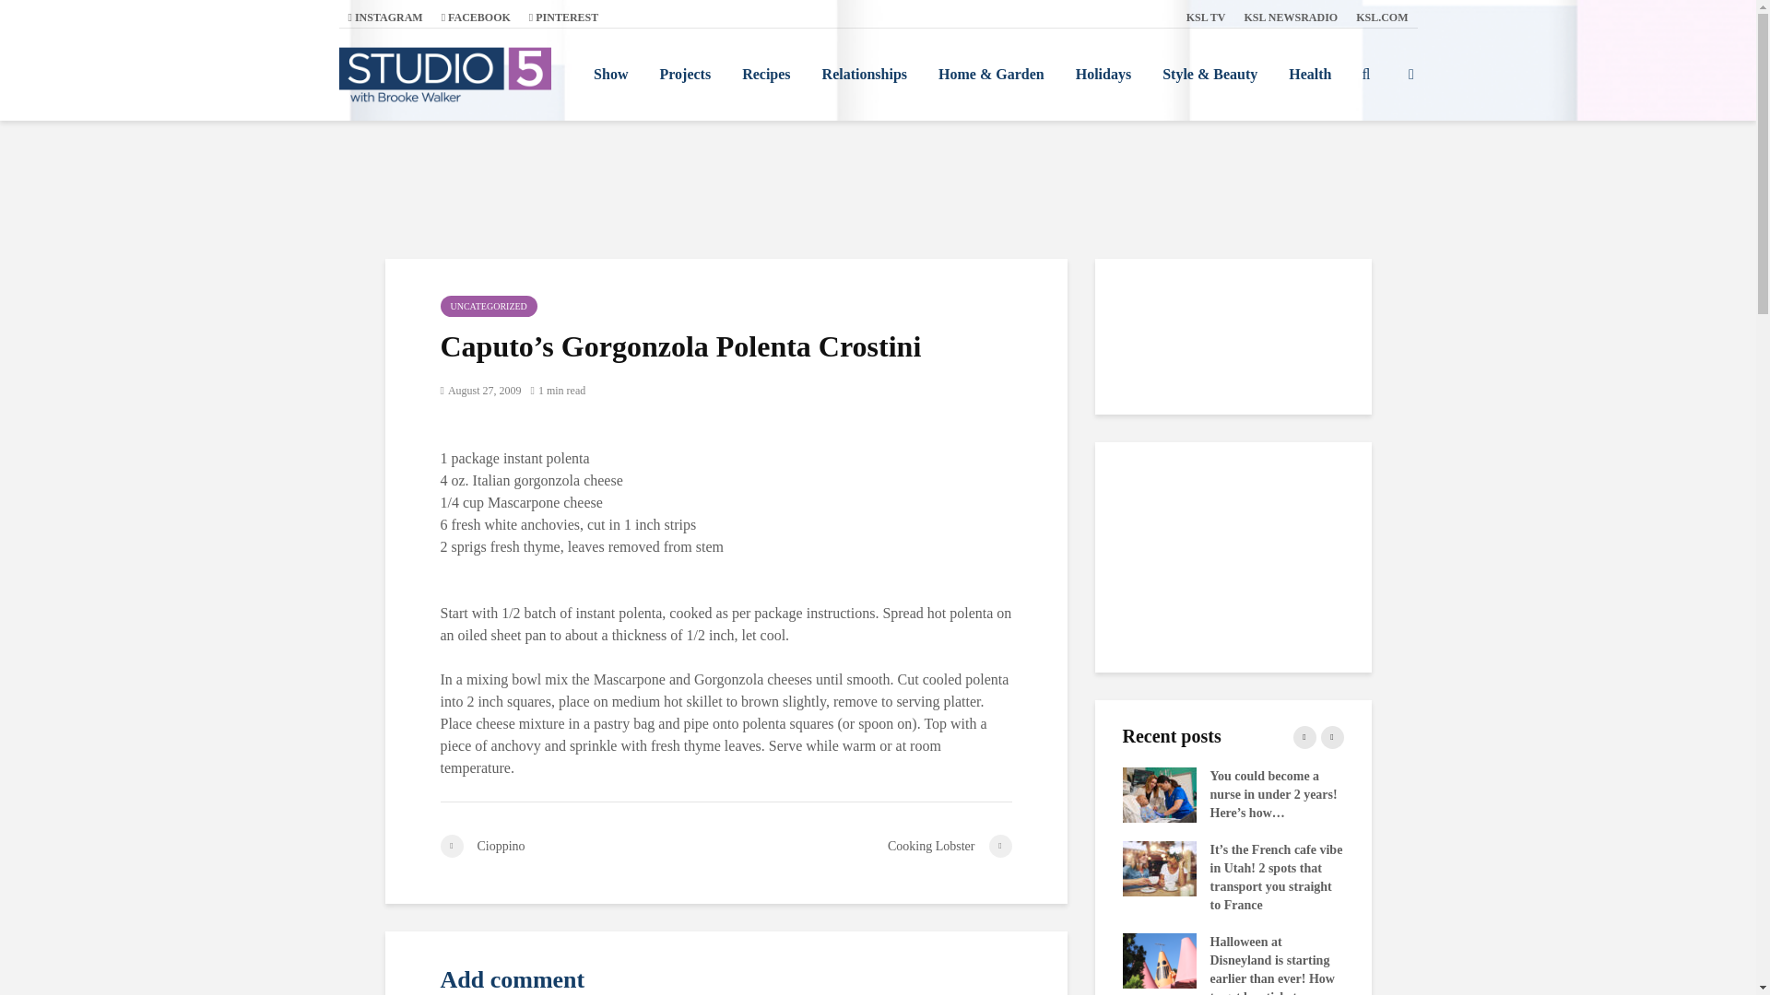  Describe the element at coordinates (1309, 74) in the screenshot. I see `Health` at that location.